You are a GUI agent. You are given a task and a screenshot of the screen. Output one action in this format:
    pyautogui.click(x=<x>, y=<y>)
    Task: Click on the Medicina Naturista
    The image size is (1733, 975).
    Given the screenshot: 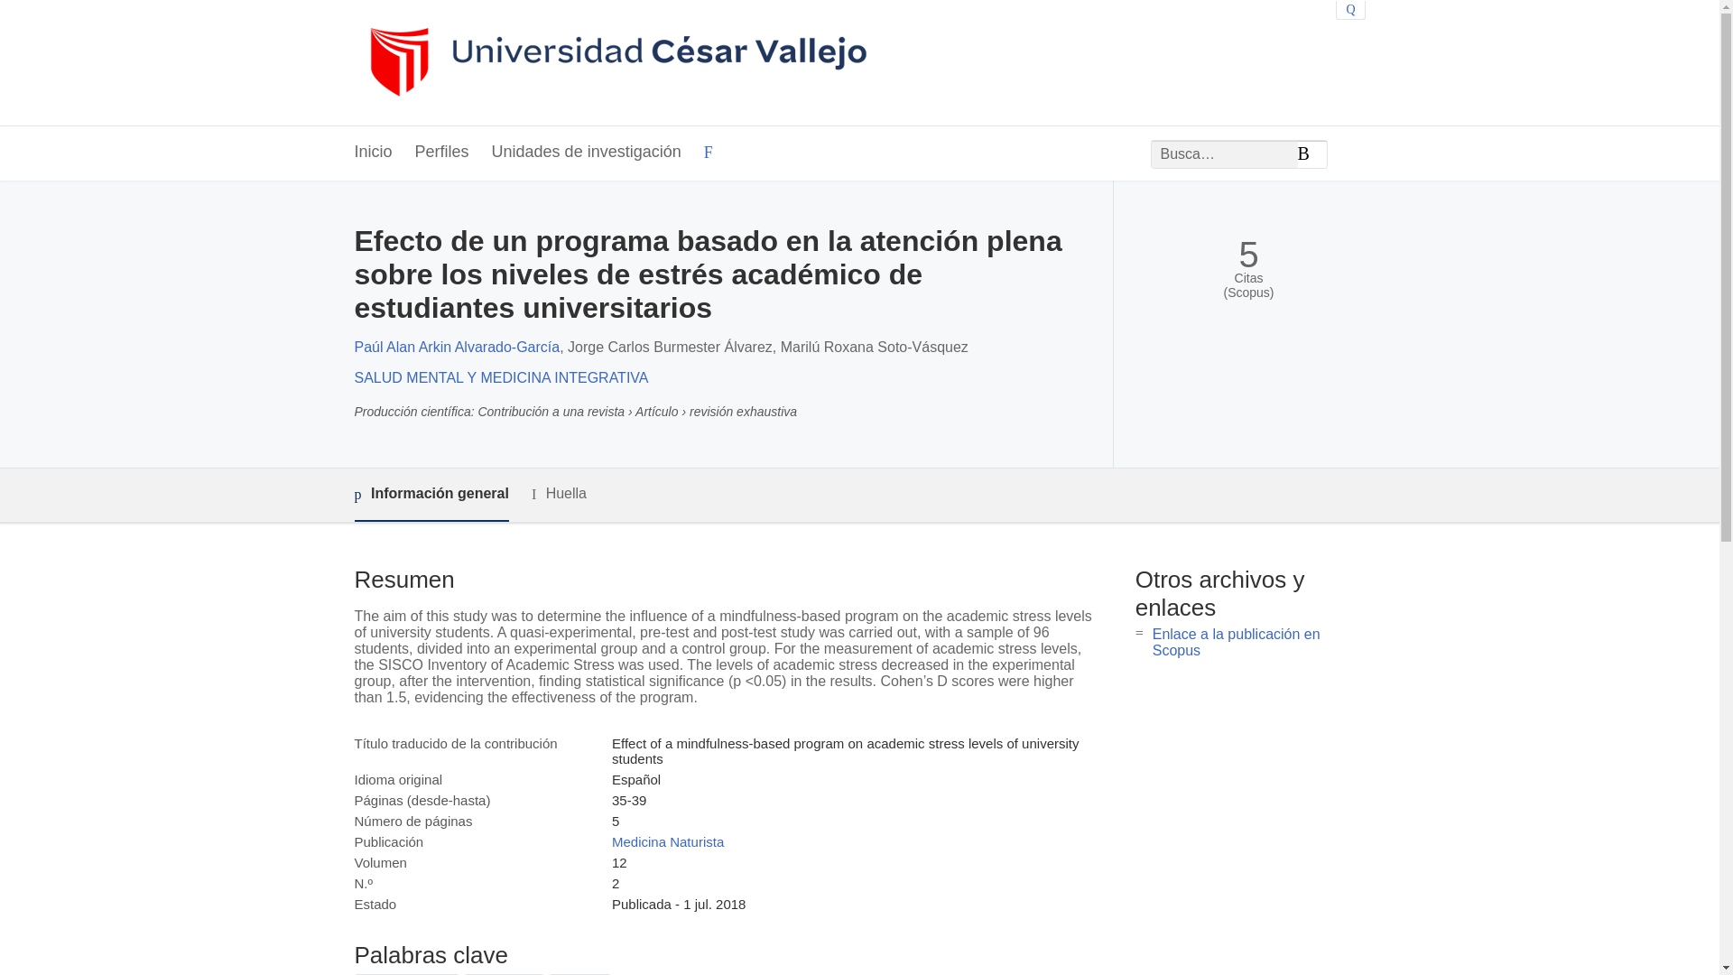 What is the action you would take?
    pyautogui.click(x=668, y=841)
    